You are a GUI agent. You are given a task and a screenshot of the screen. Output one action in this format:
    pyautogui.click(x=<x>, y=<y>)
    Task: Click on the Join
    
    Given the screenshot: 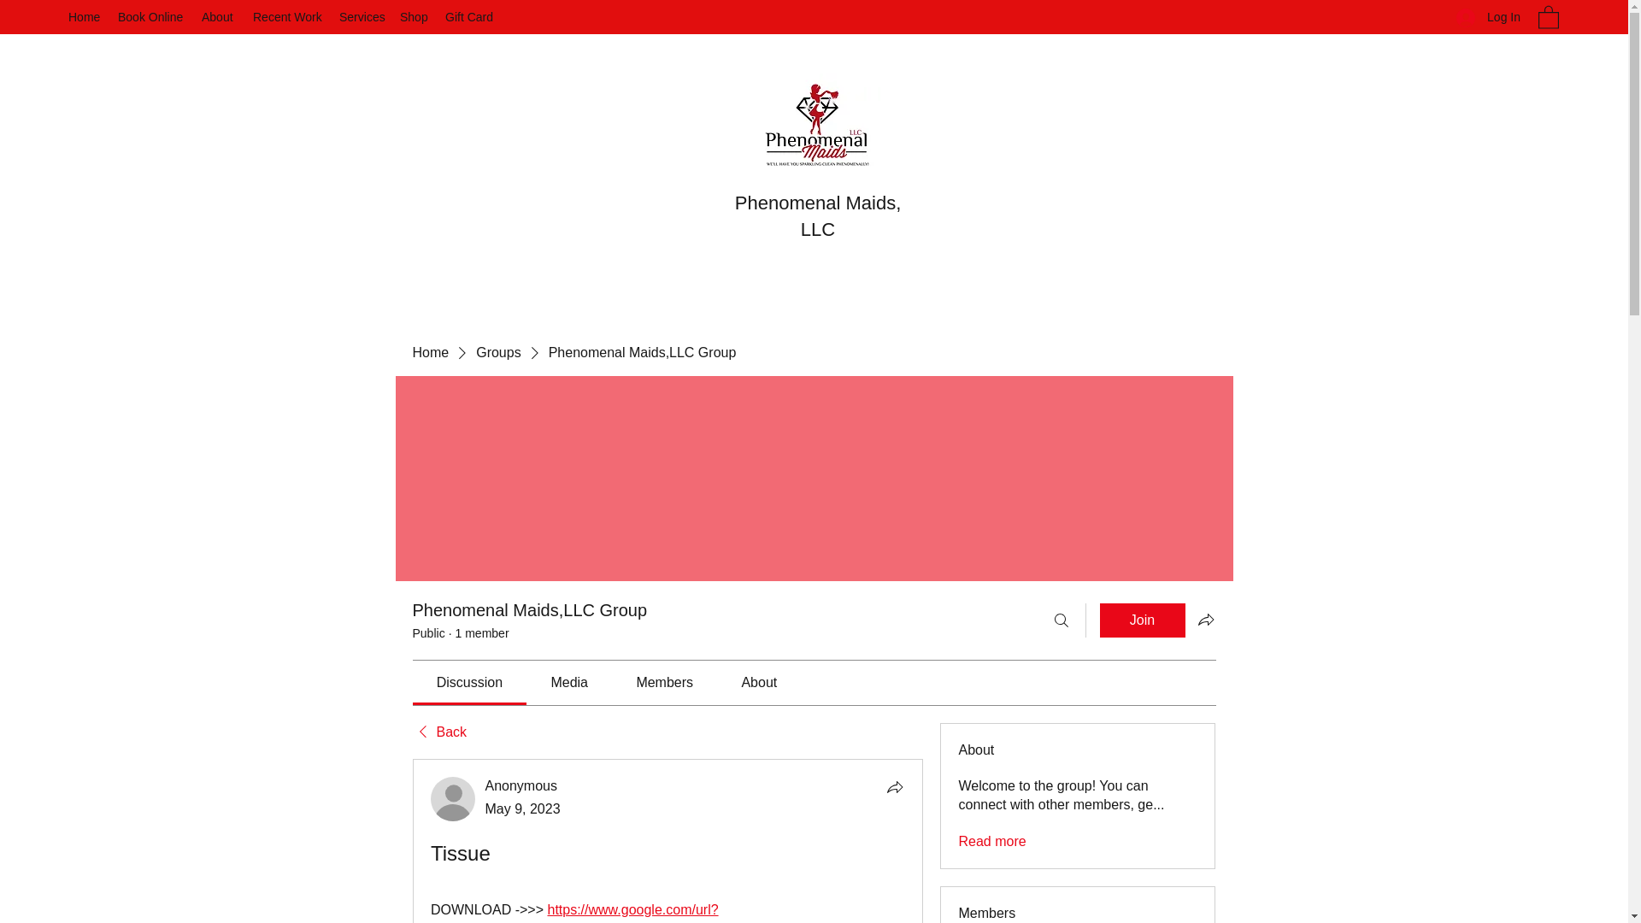 What is the action you would take?
    pyautogui.click(x=1142, y=620)
    